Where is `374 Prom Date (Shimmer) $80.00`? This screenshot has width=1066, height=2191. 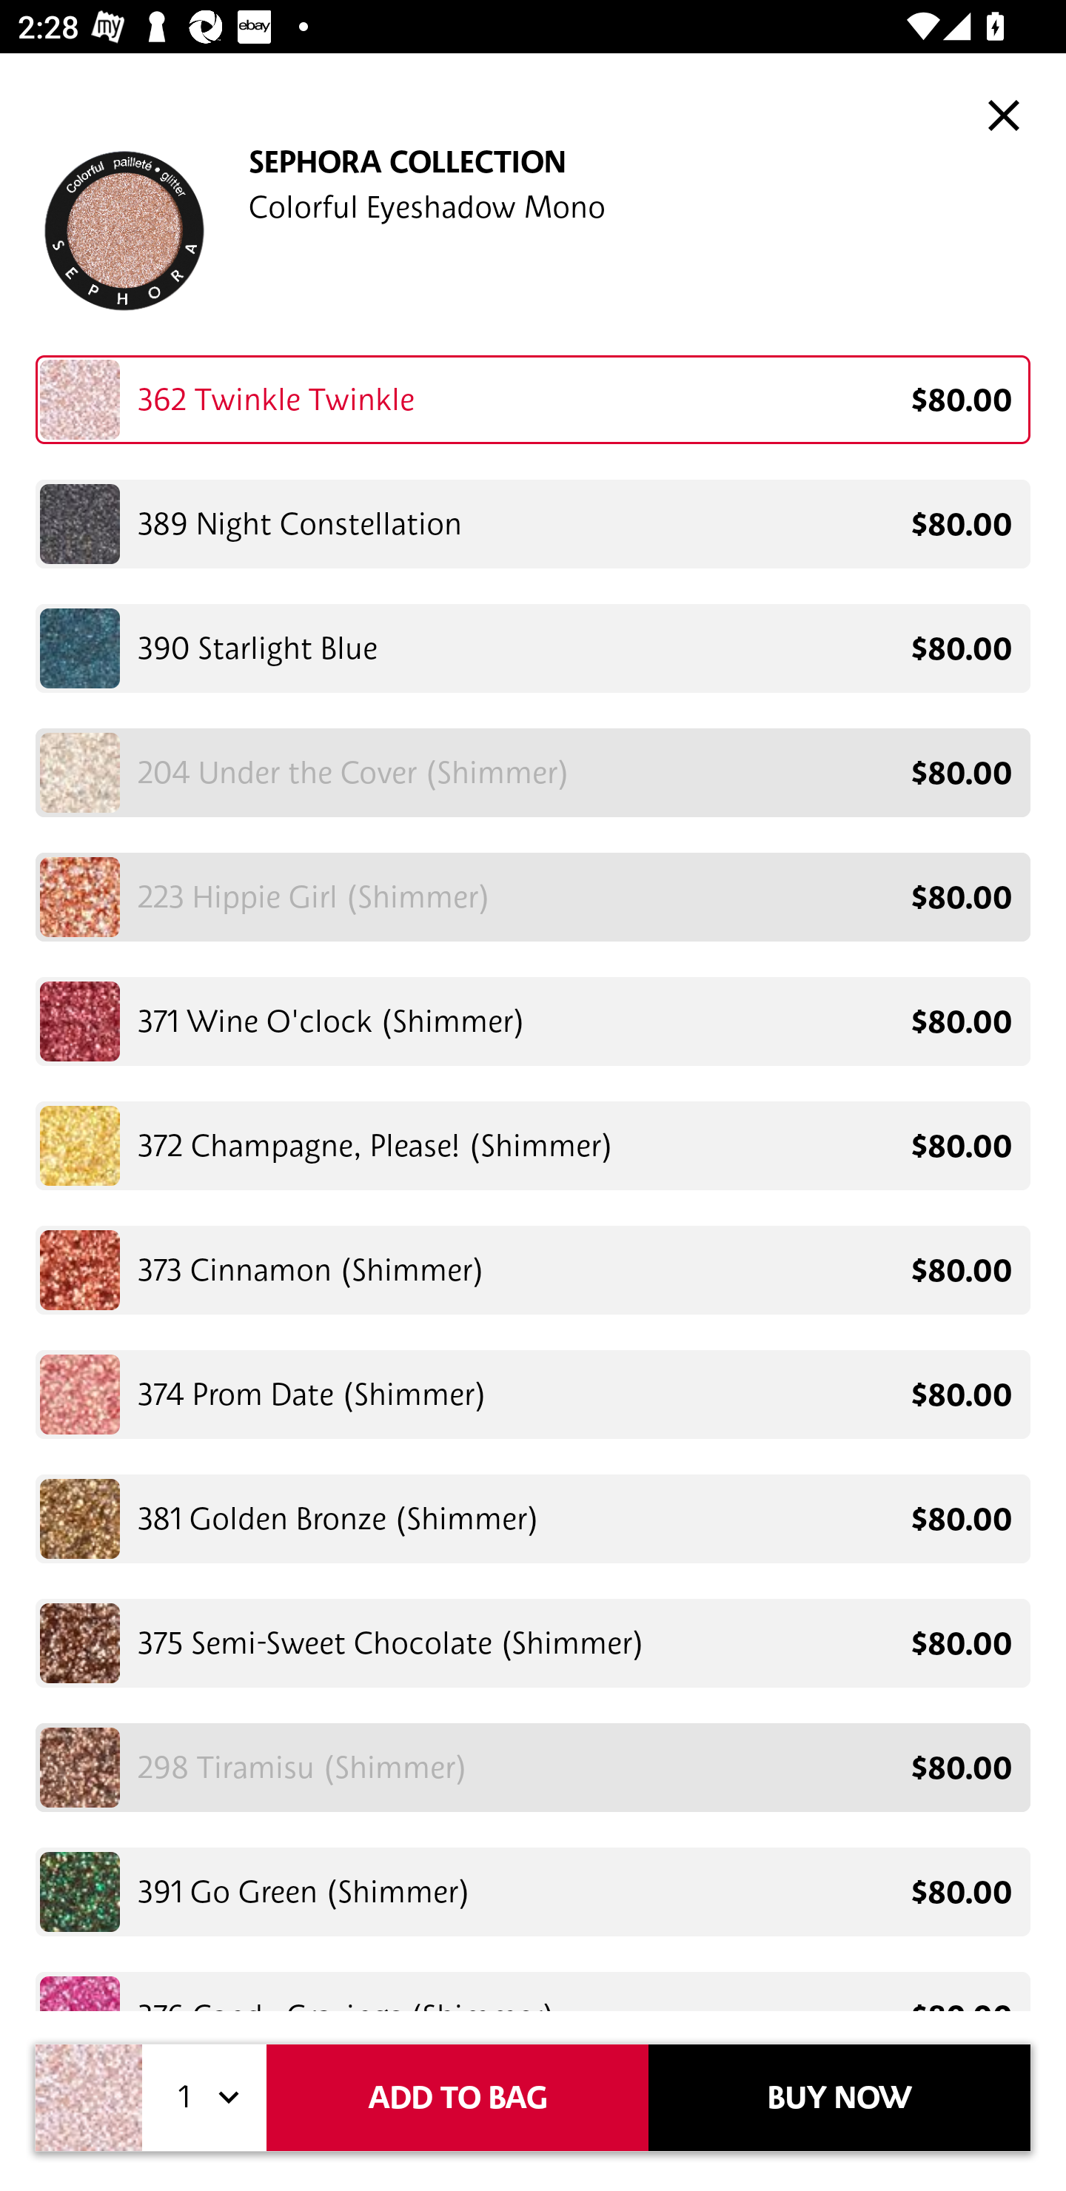
374 Prom Date (Shimmer) $80.00 is located at coordinates (533, 1395).